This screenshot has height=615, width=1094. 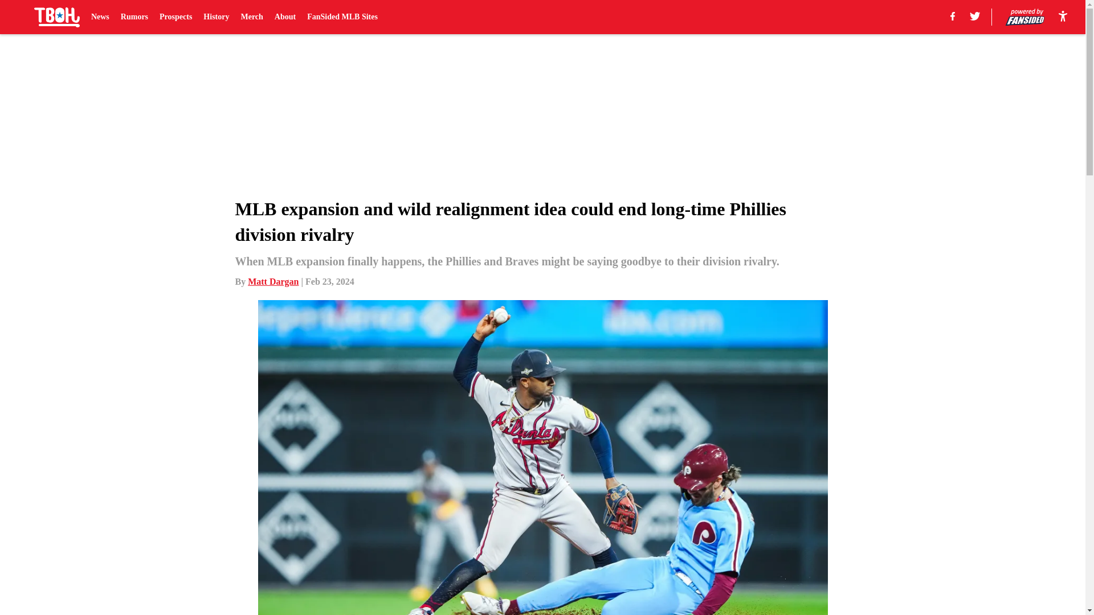 What do you see at coordinates (285, 17) in the screenshot?
I see `About` at bounding box center [285, 17].